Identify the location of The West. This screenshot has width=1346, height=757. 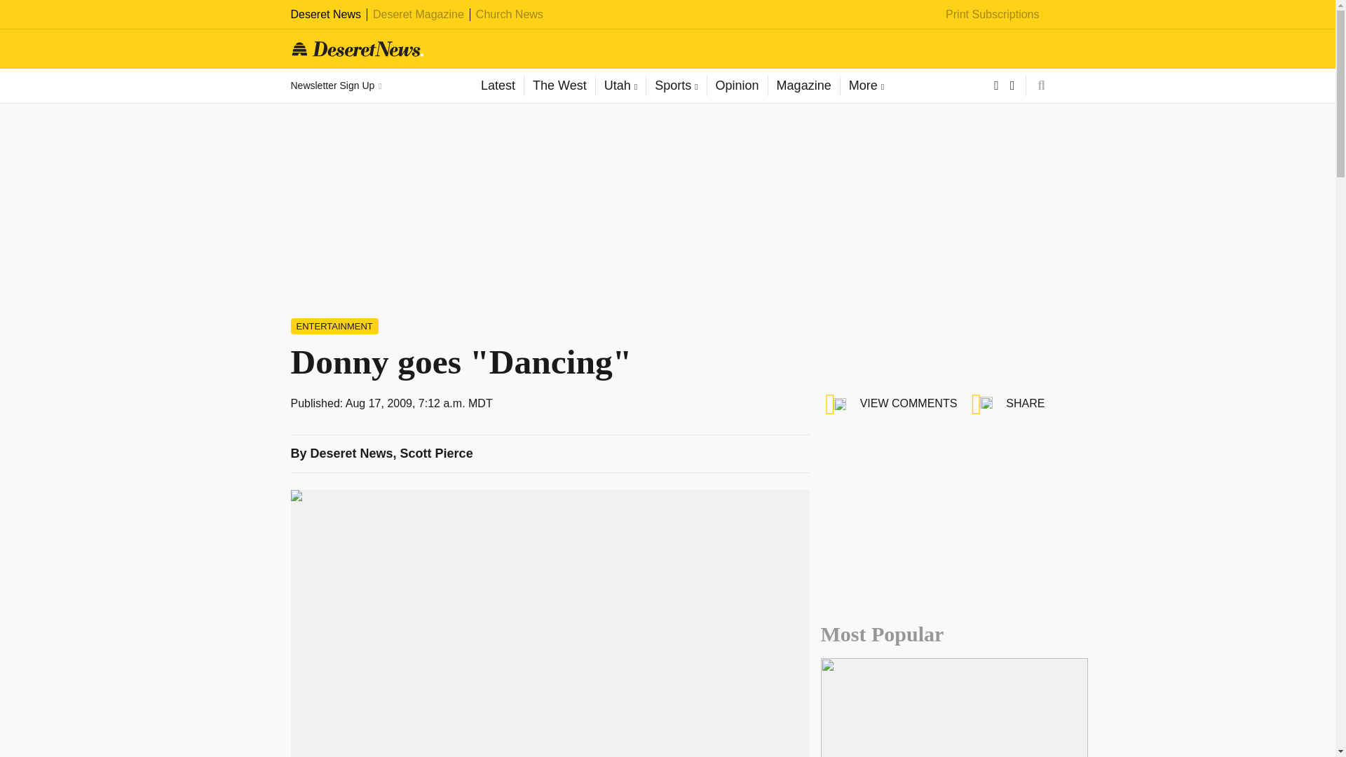
(559, 86).